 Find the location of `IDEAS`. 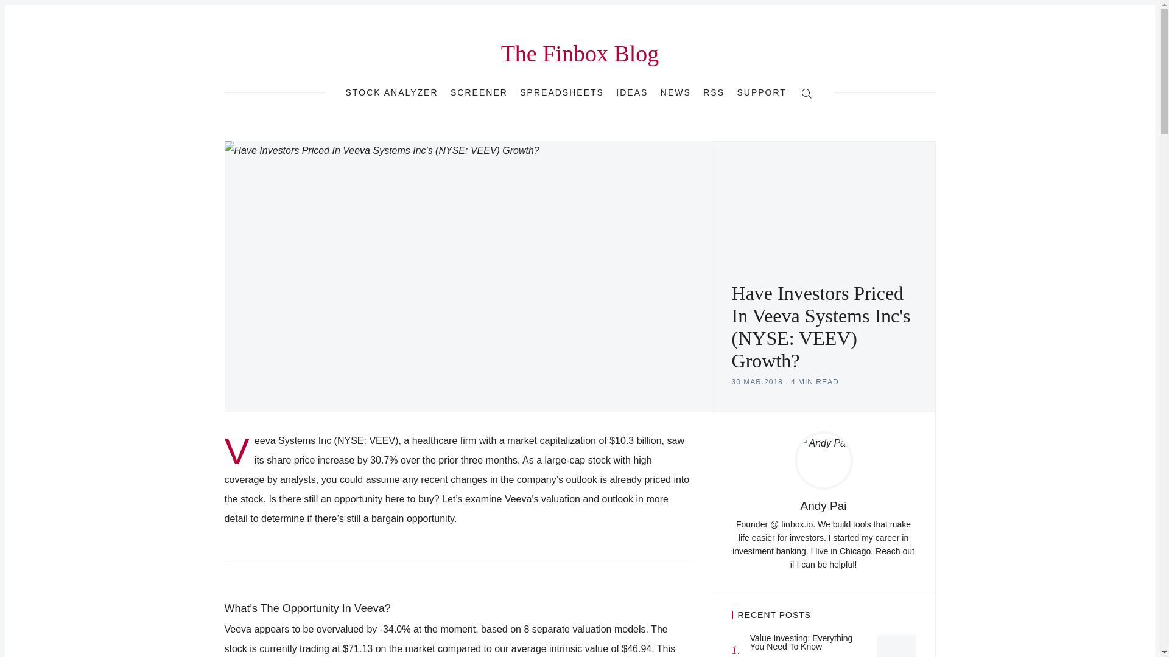

IDEAS is located at coordinates (631, 92).